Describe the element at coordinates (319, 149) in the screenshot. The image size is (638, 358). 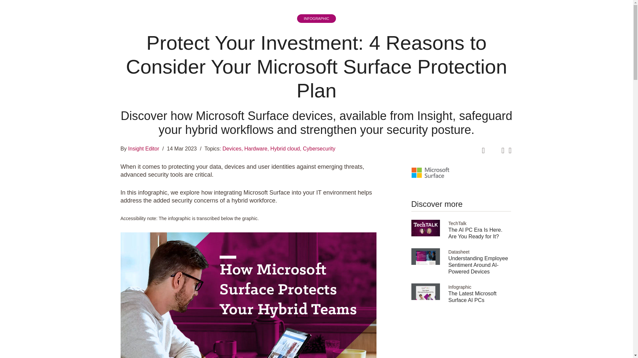
I see `Cybersecurity` at that location.